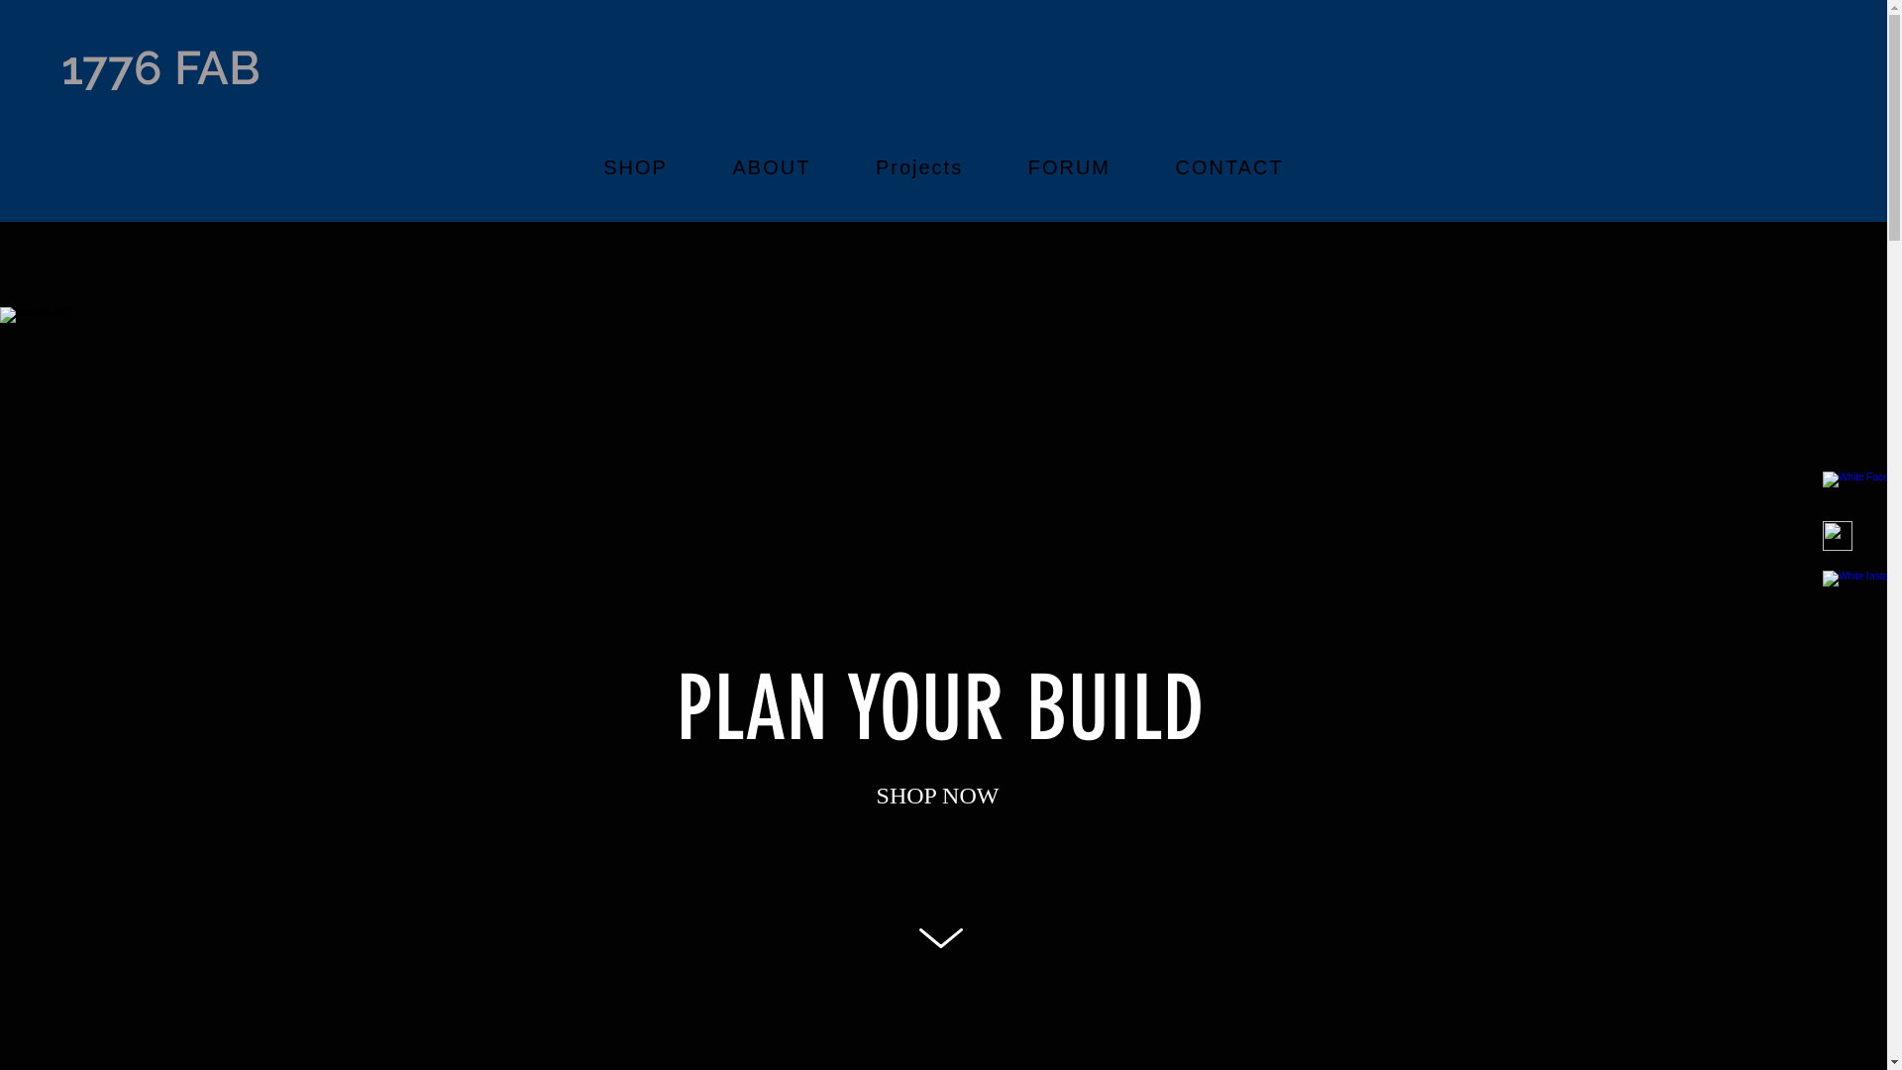 This screenshot has width=1902, height=1070. What do you see at coordinates (1070, 168) in the screenshot?
I see `FORUM` at bounding box center [1070, 168].